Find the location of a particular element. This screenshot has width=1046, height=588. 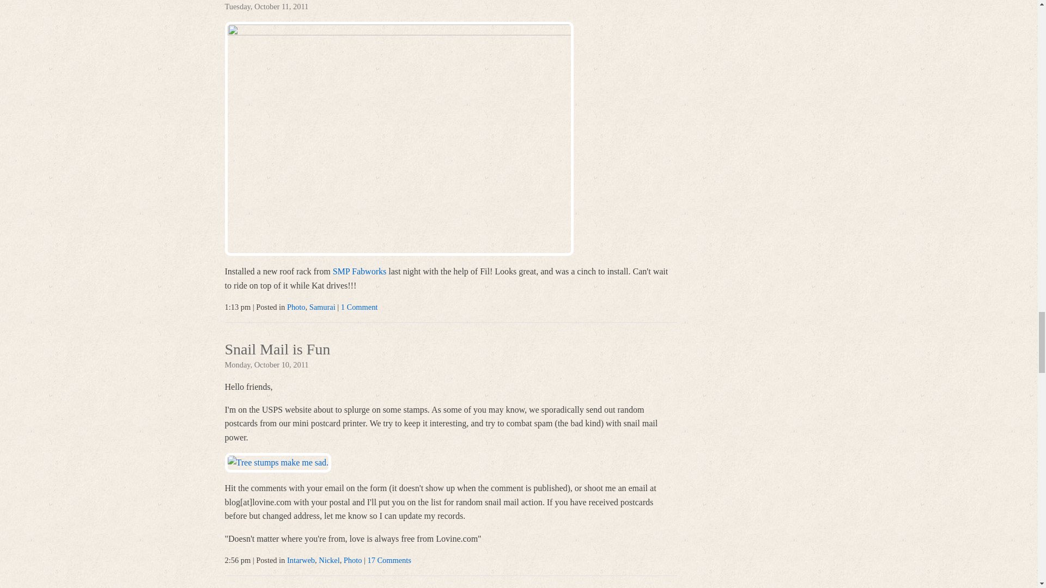

Photo is located at coordinates (296, 307).